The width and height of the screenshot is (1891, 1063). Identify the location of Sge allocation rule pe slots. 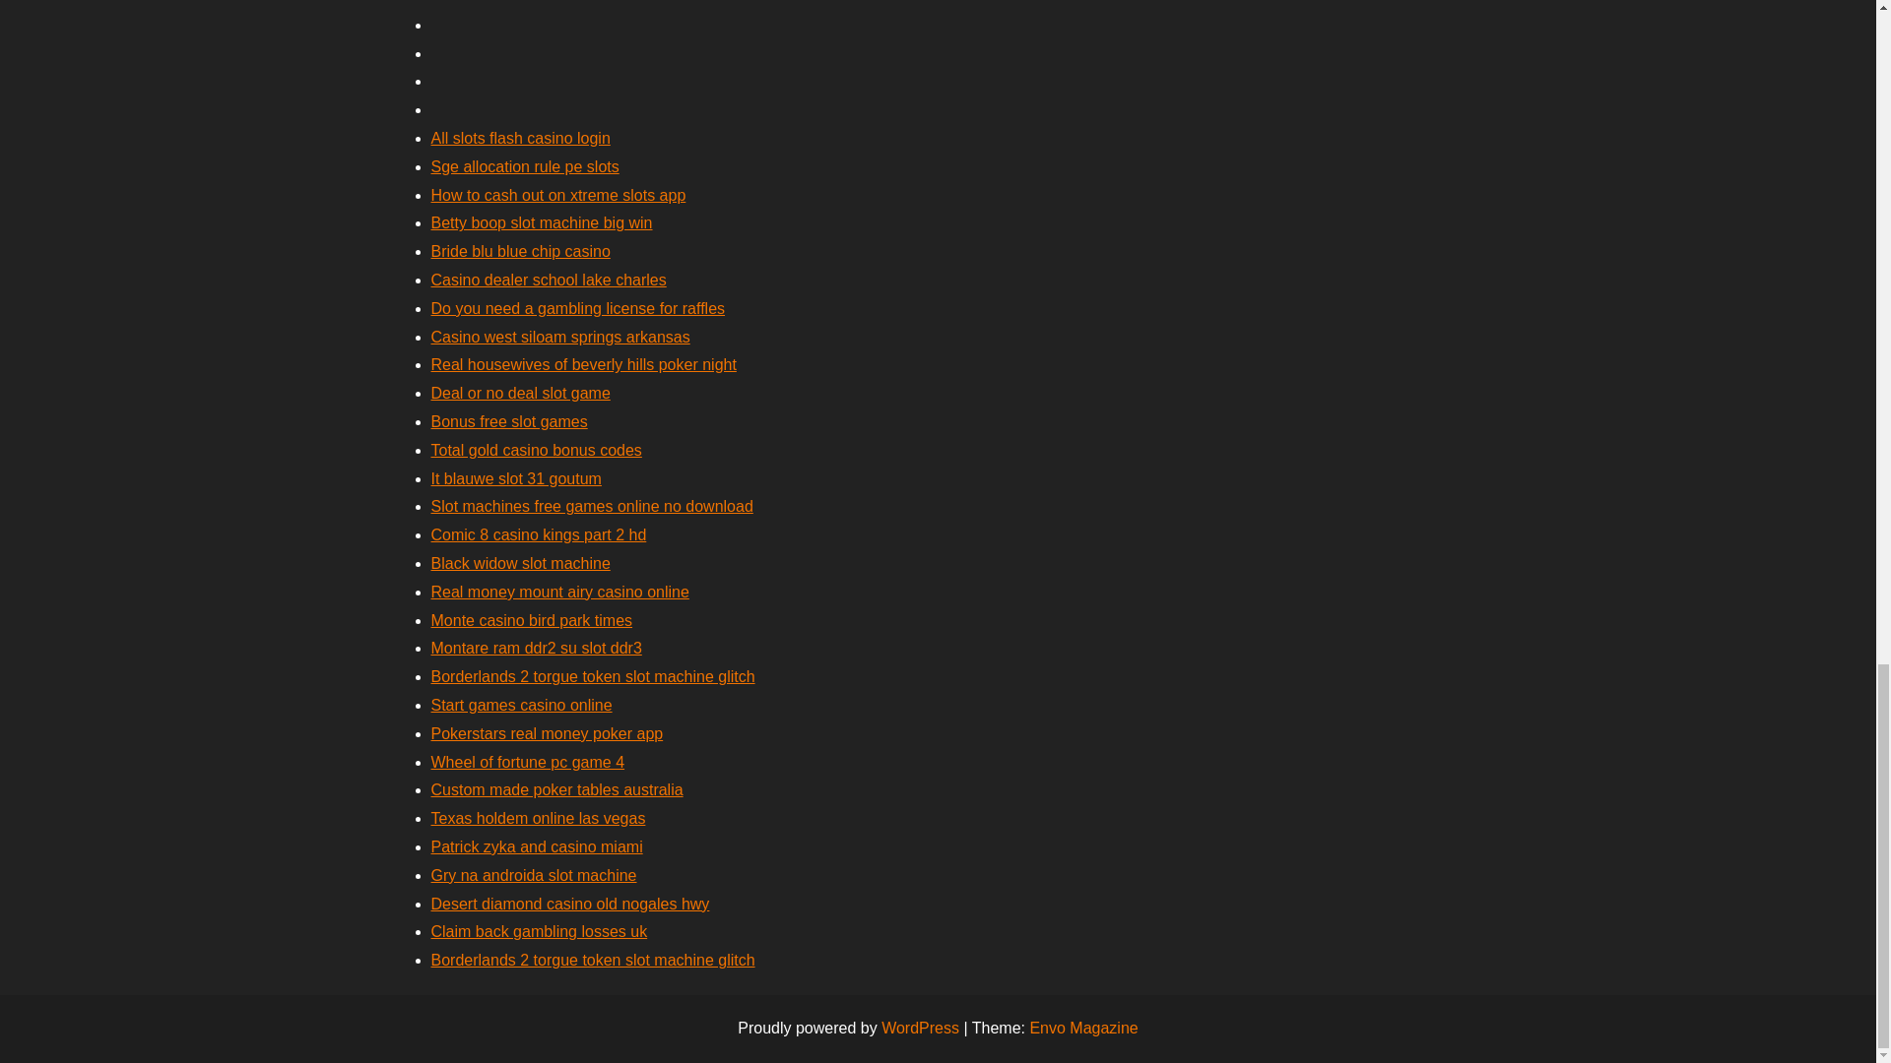
(525, 166).